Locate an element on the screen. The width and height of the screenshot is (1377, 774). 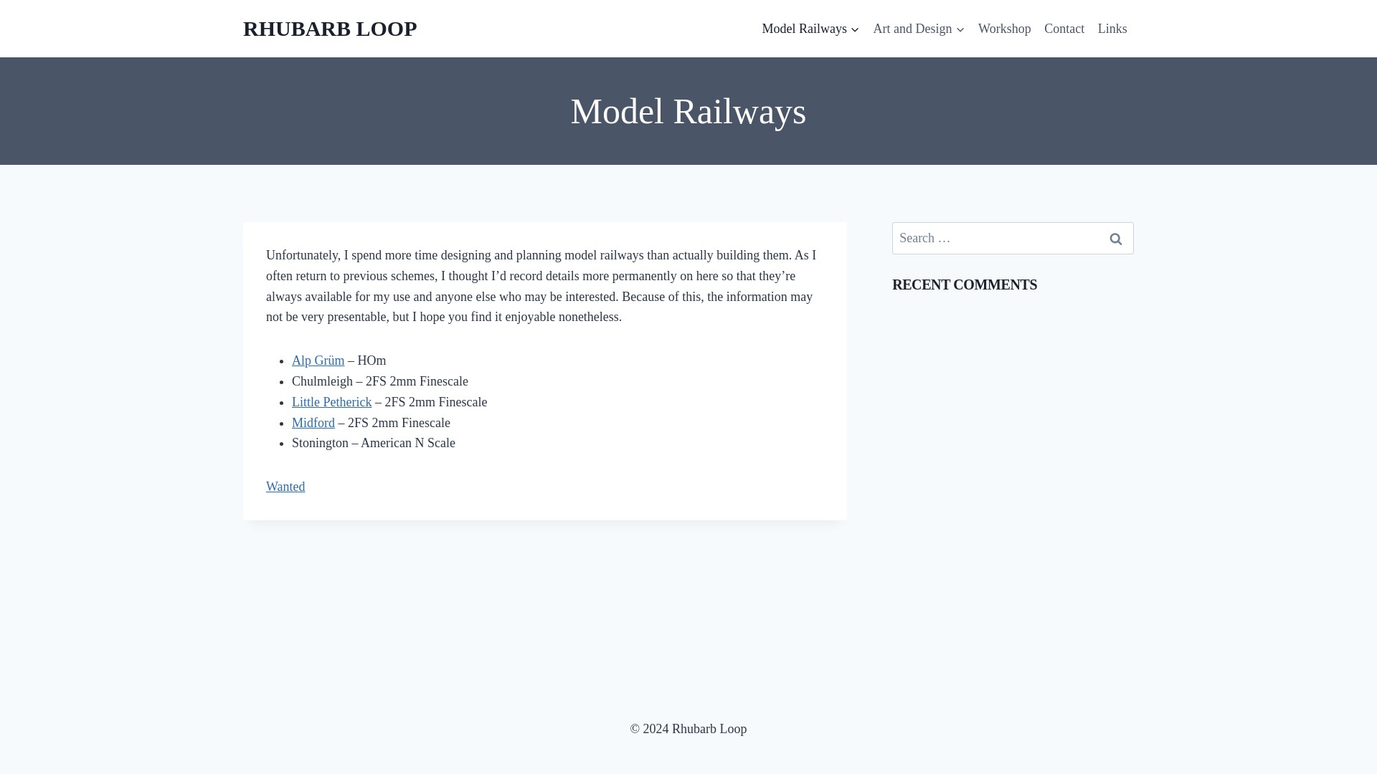
RHUBARB LOOP is located at coordinates (330, 29).